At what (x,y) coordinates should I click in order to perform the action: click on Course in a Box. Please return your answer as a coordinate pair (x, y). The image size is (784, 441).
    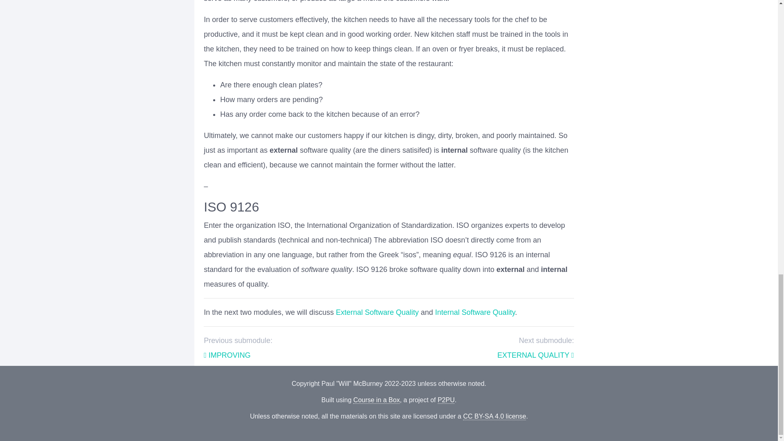
    Looking at the image, I should click on (376, 400).